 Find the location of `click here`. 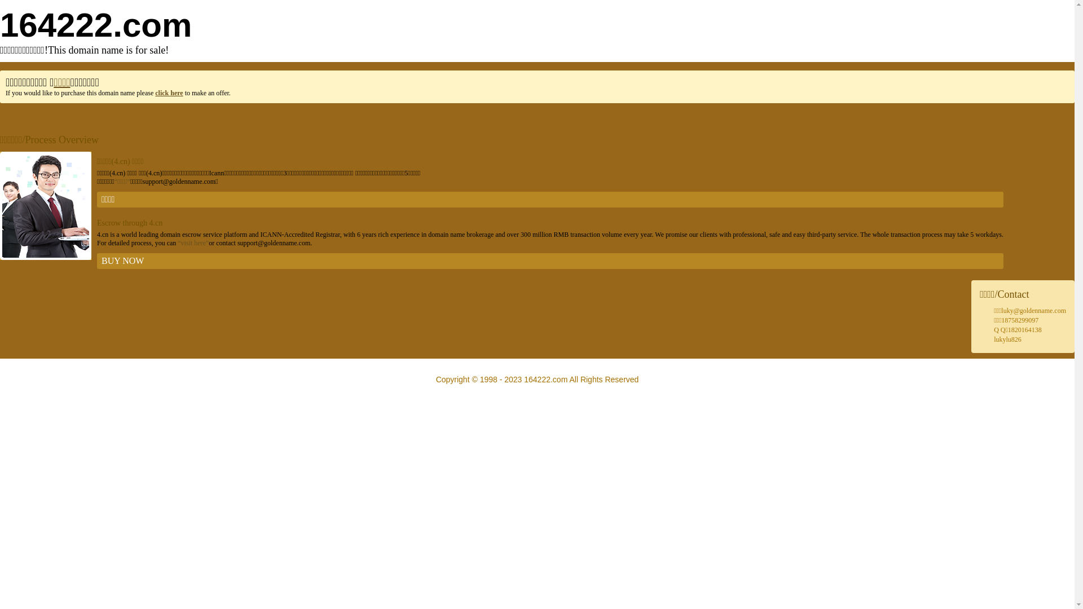

click here is located at coordinates (169, 93).